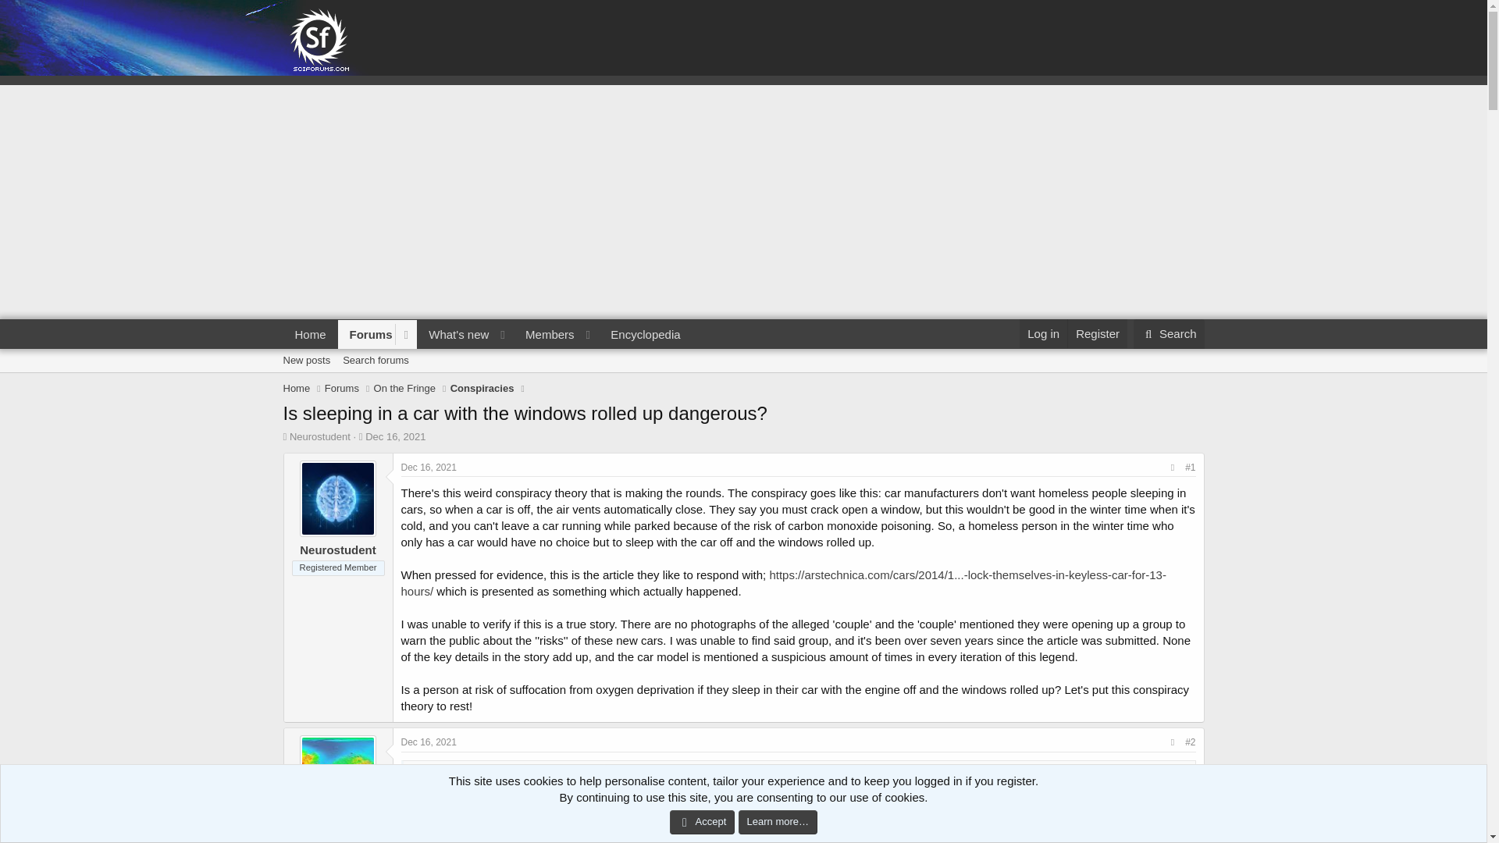  I want to click on Dec 16, 2021, so click(487, 334).